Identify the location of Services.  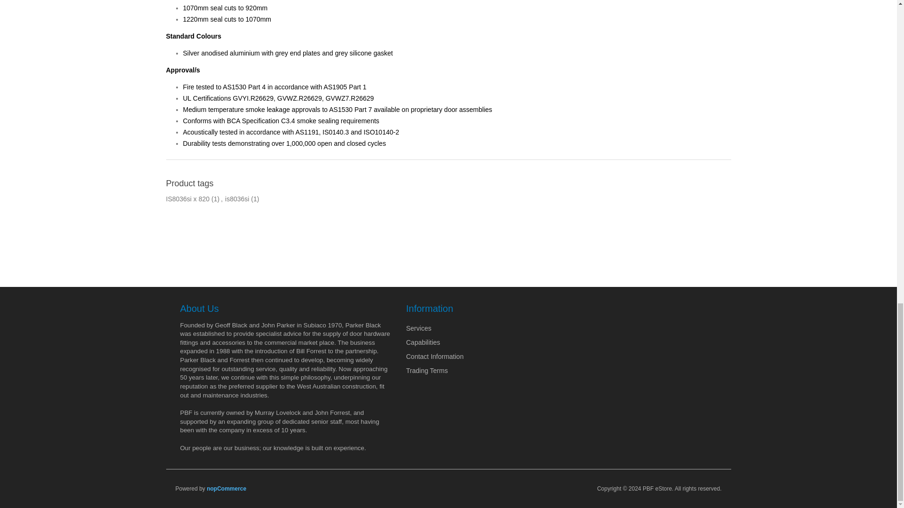
(418, 328).